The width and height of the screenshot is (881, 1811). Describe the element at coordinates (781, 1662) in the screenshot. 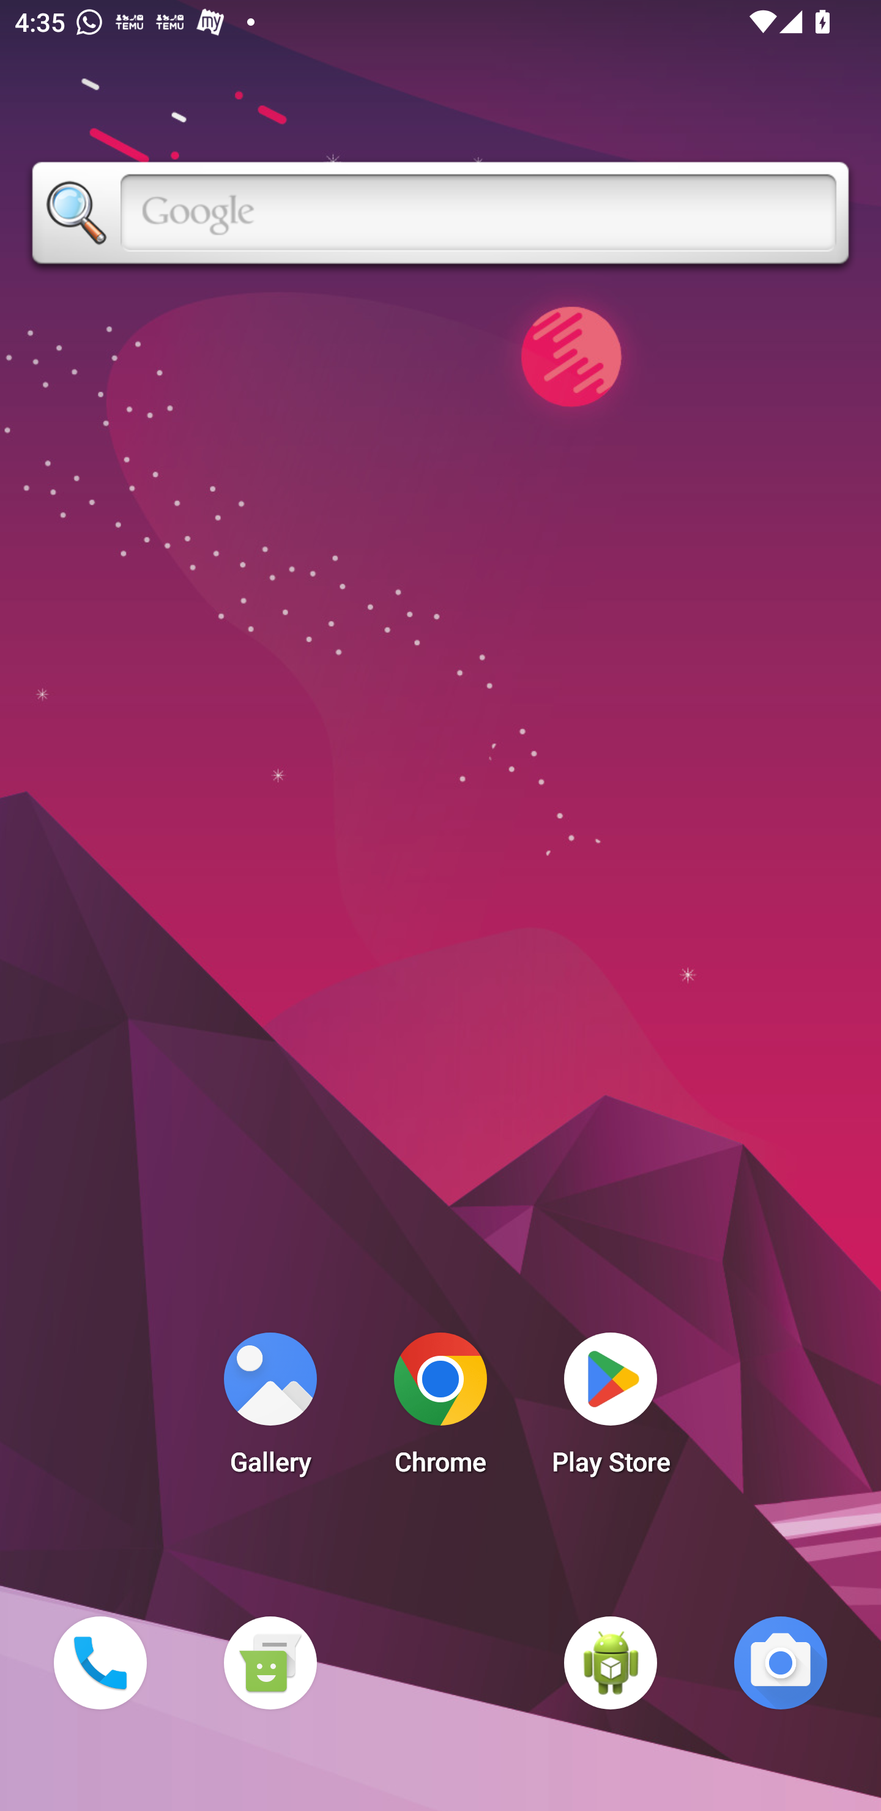

I see `Camera` at that location.